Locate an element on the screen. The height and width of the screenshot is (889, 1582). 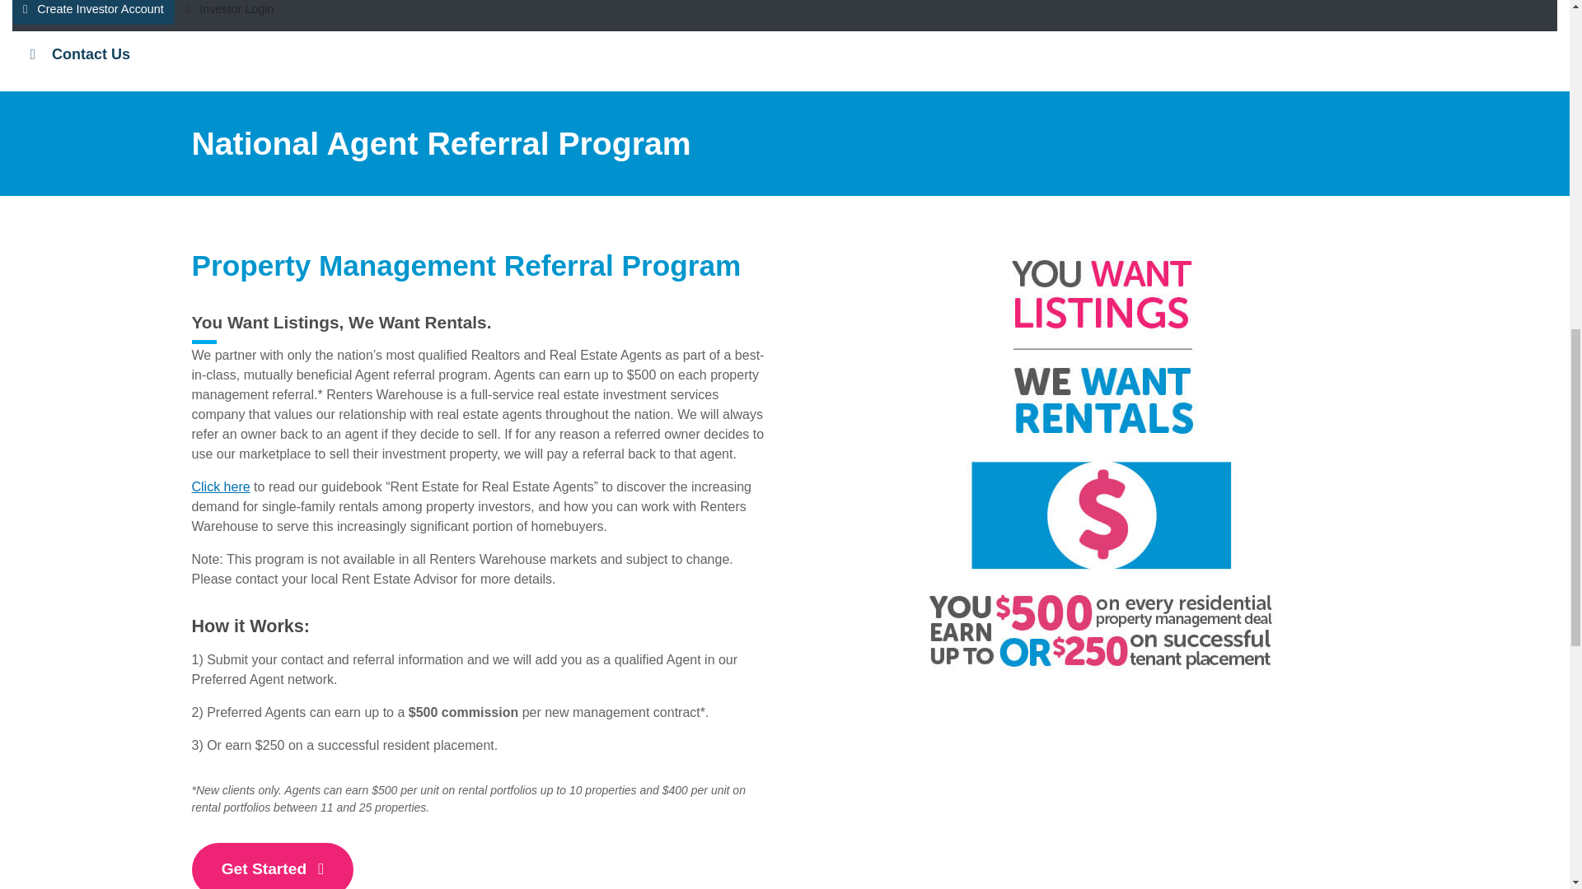
Rent Estate White Paper is located at coordinates (221, 487).